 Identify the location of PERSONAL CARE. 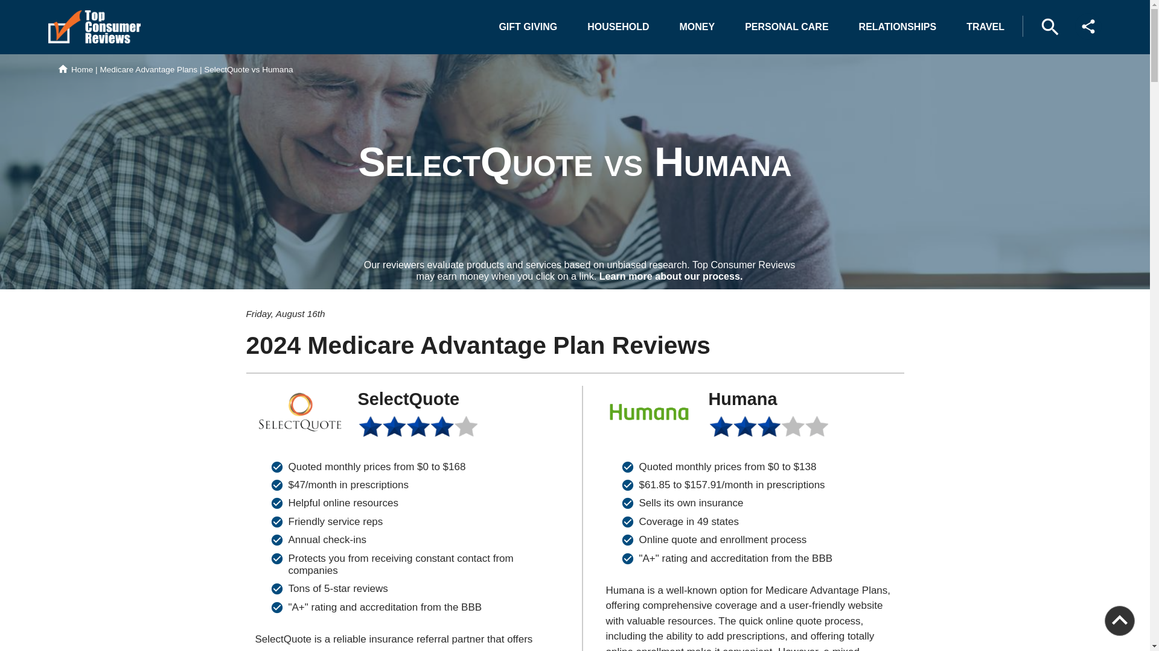
(786, 27).